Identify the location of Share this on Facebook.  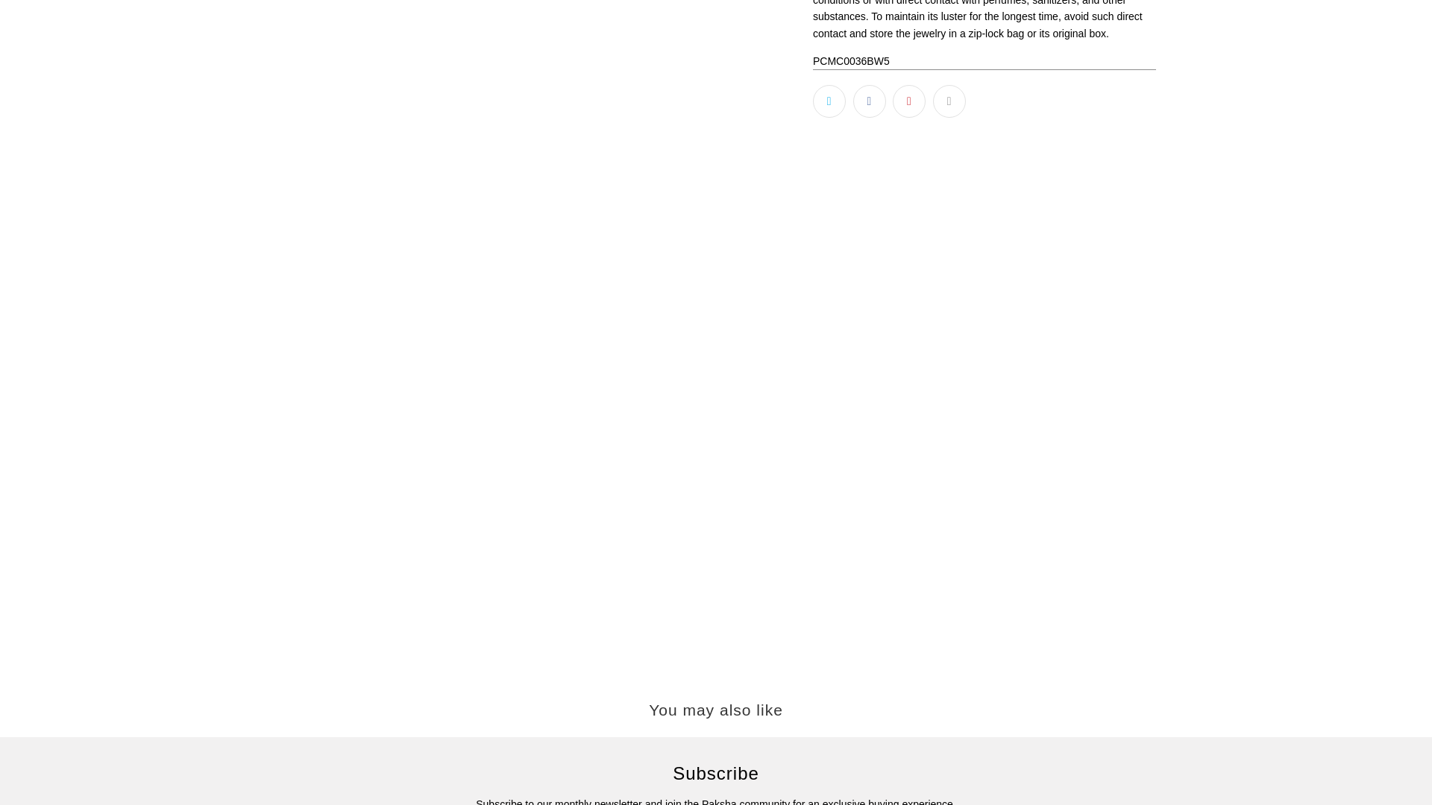
(870, 101).